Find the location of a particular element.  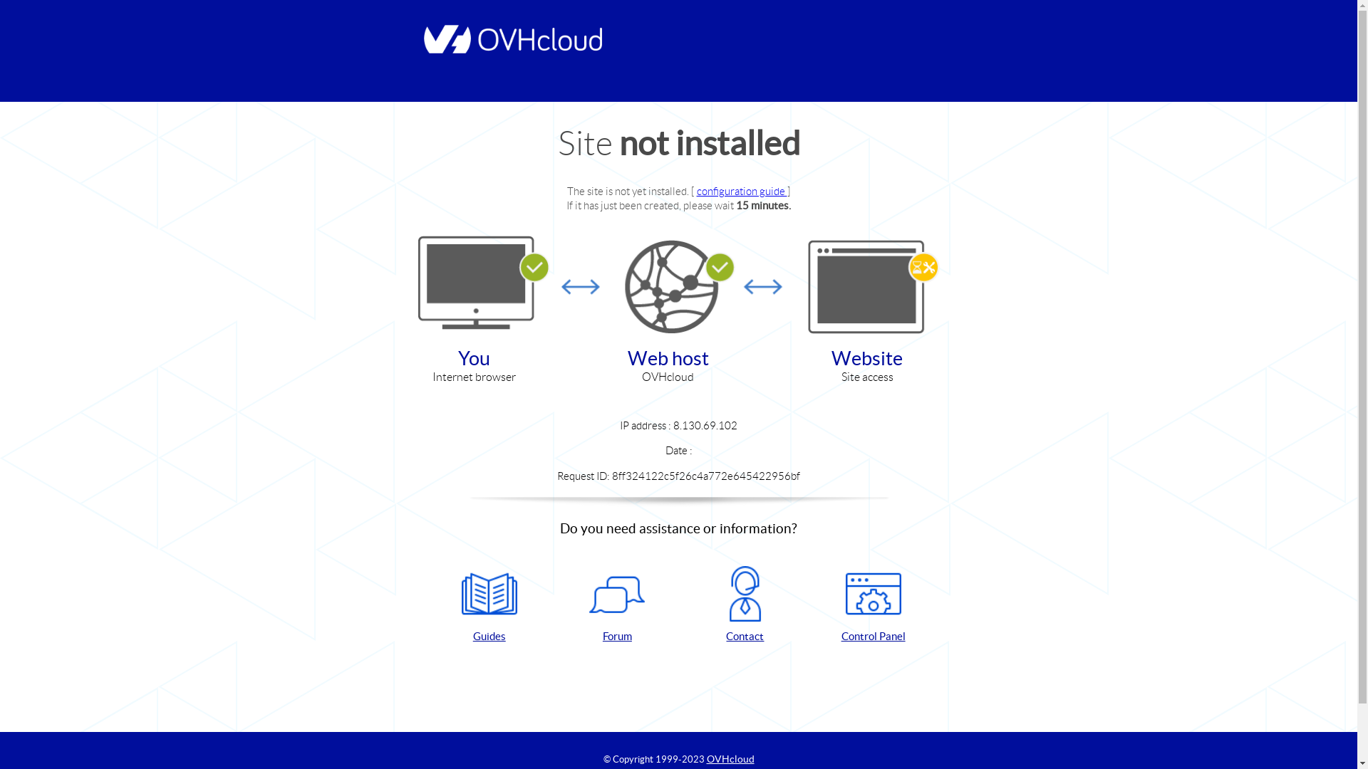

Control Panel is located at coordinates (874, 605).